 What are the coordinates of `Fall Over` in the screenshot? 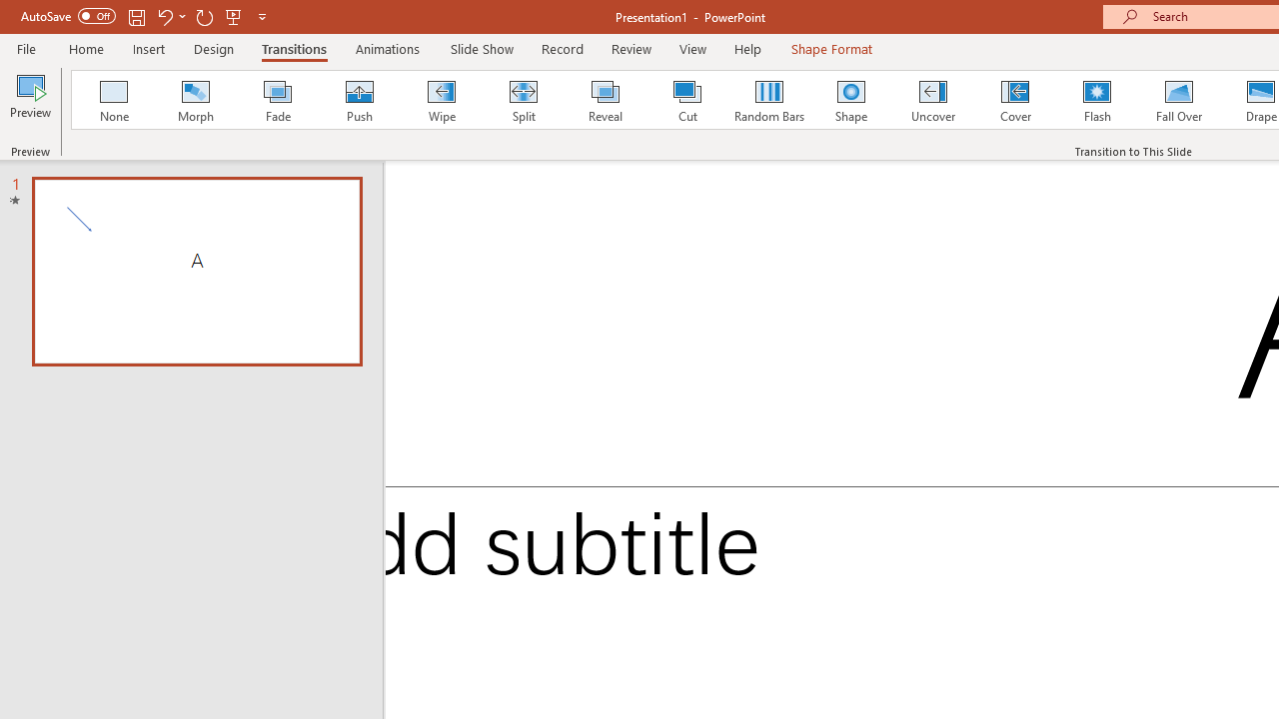 It's located at (1179, 100).